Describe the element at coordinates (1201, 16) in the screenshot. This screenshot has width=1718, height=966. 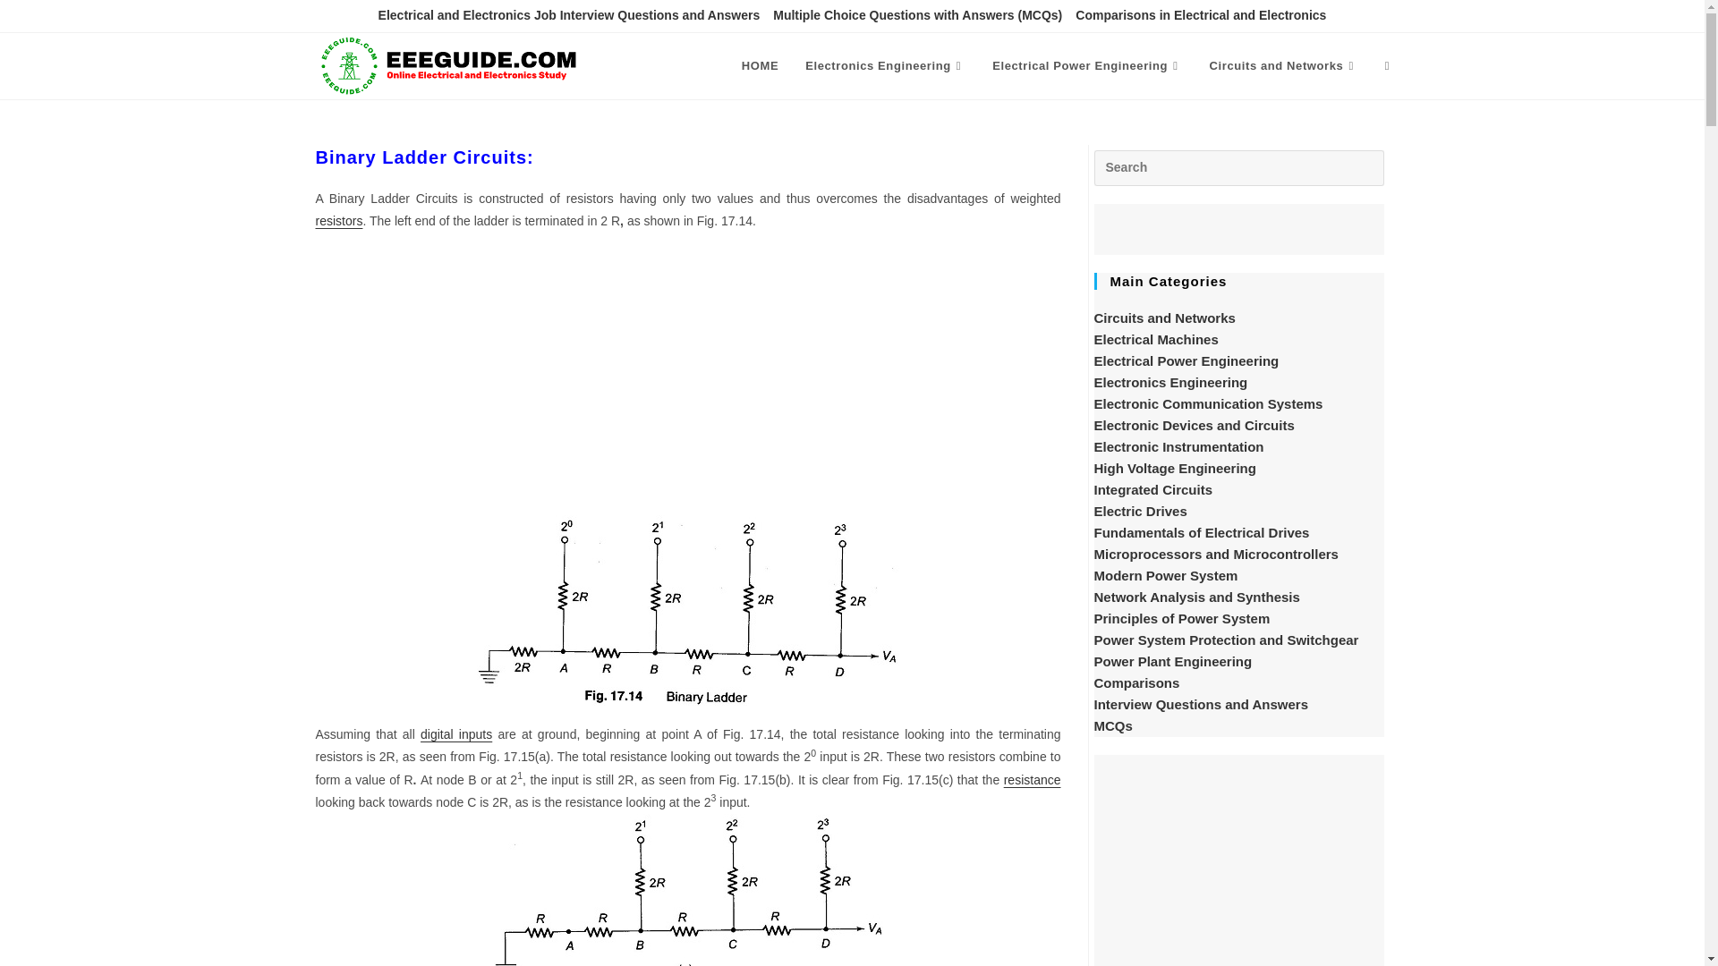
I see `Comparisons in Electrical and Electronics` at that location.